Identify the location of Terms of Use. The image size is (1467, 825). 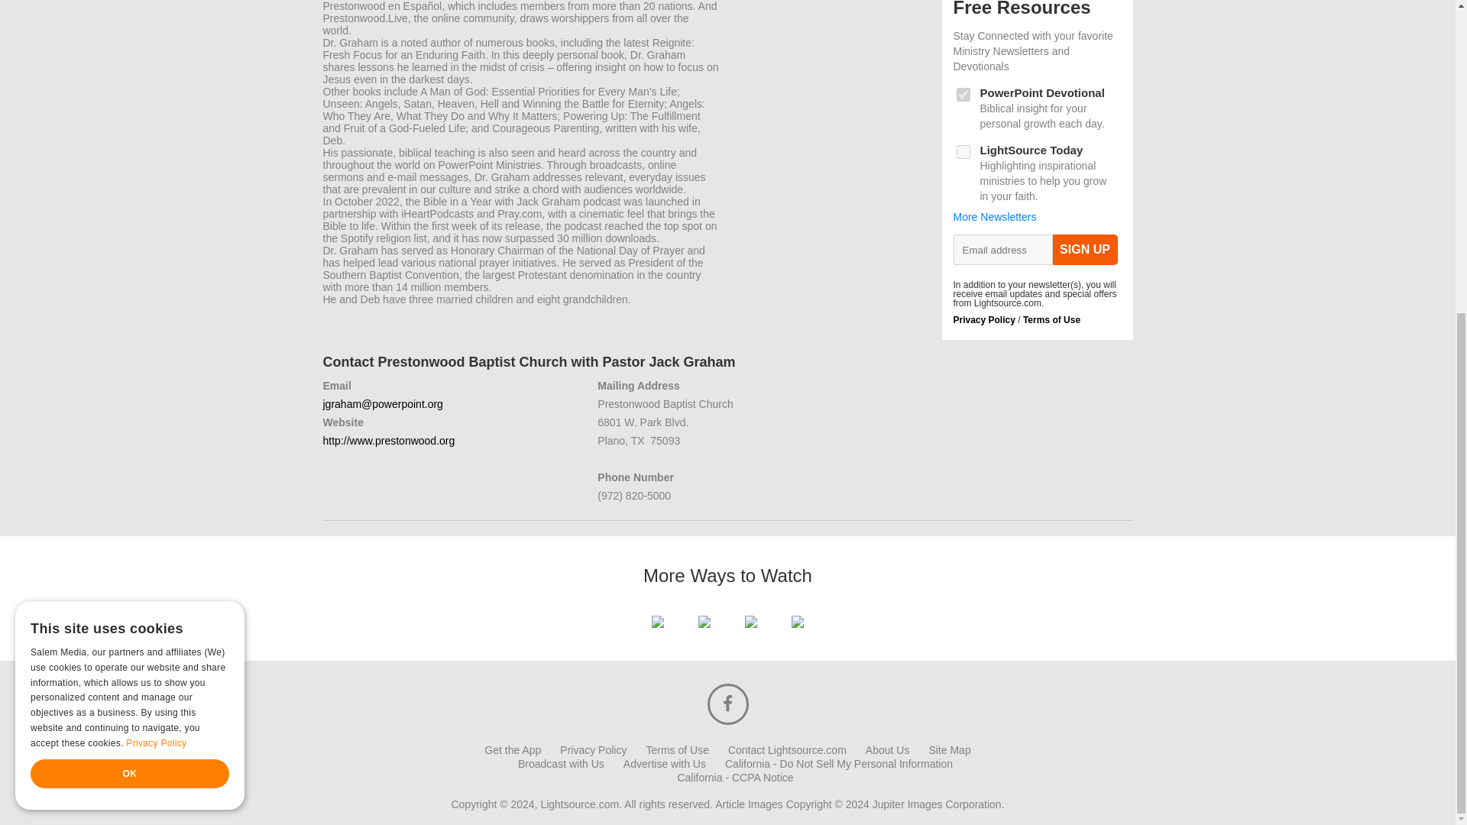
(677, 750).